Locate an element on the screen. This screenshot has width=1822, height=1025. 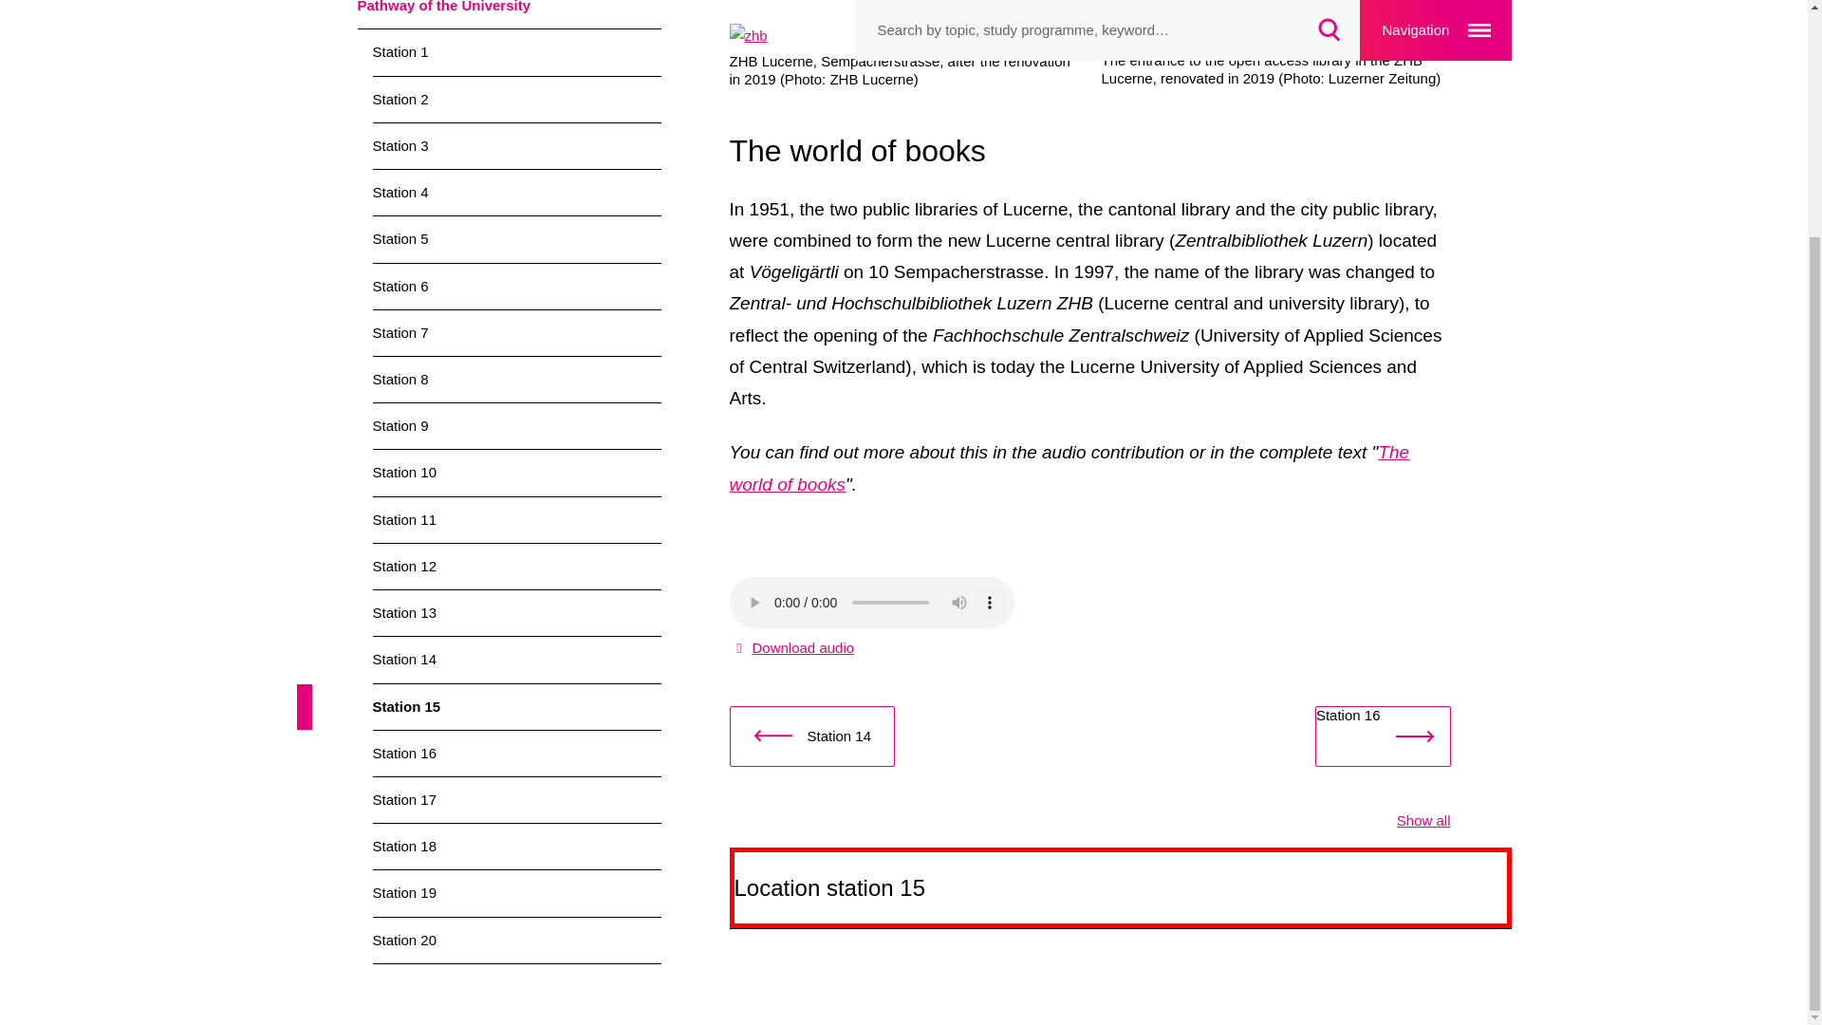
Station 3 is located at coordinates (515, 146).